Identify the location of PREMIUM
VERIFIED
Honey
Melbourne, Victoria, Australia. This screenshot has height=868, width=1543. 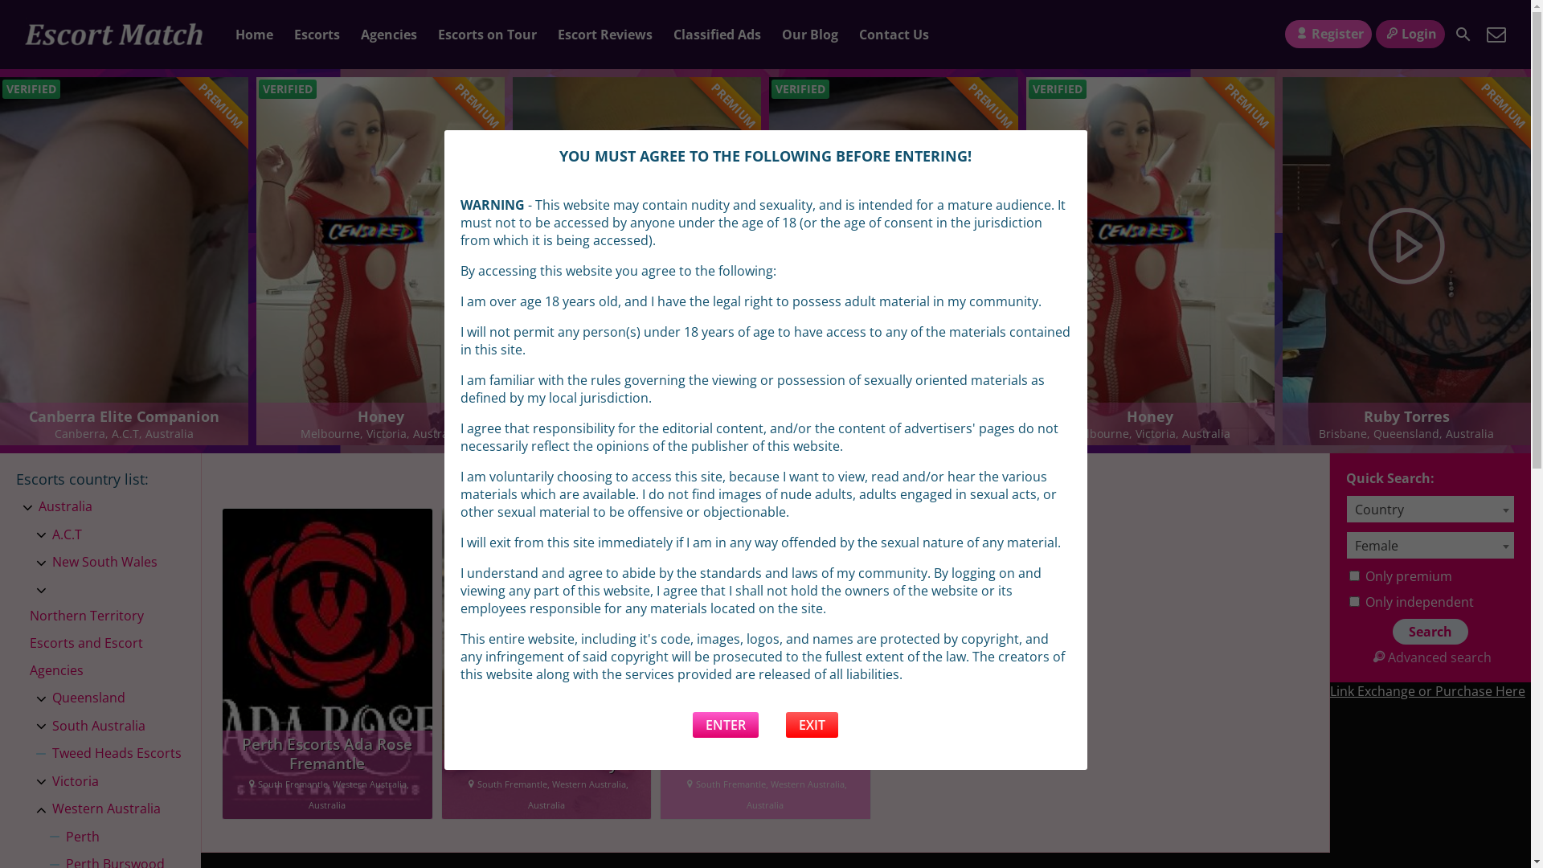
(638, 261).